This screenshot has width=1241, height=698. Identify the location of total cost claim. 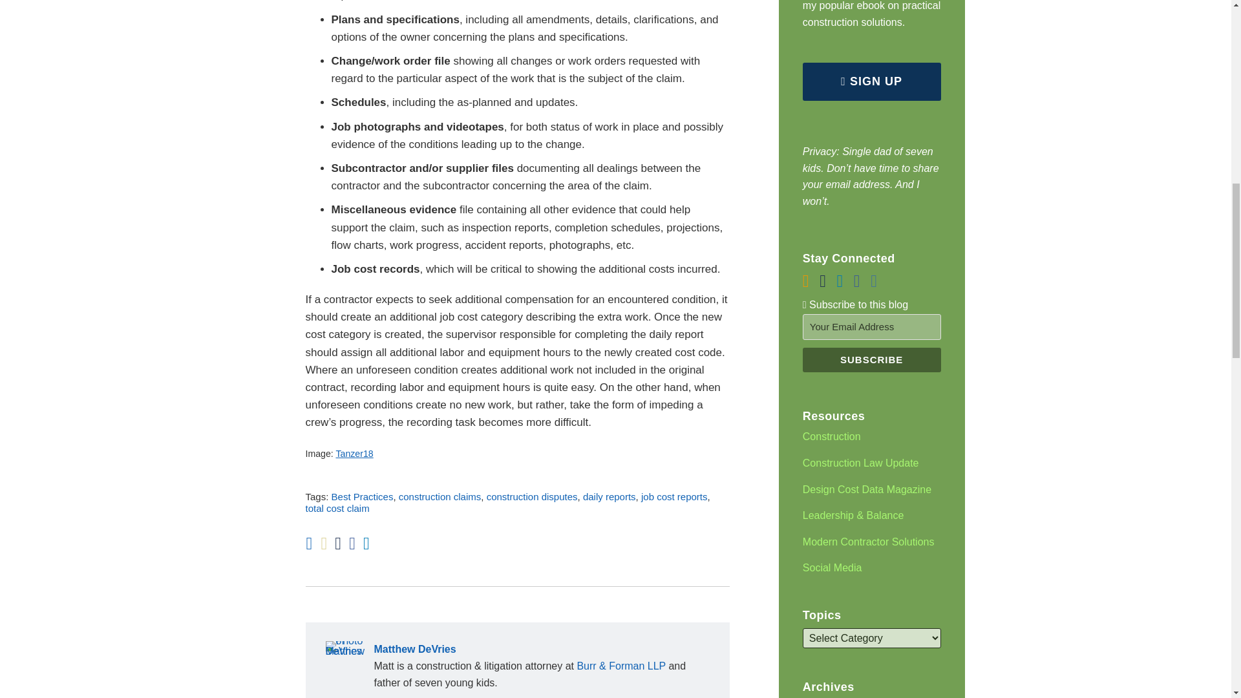
(337, 508).